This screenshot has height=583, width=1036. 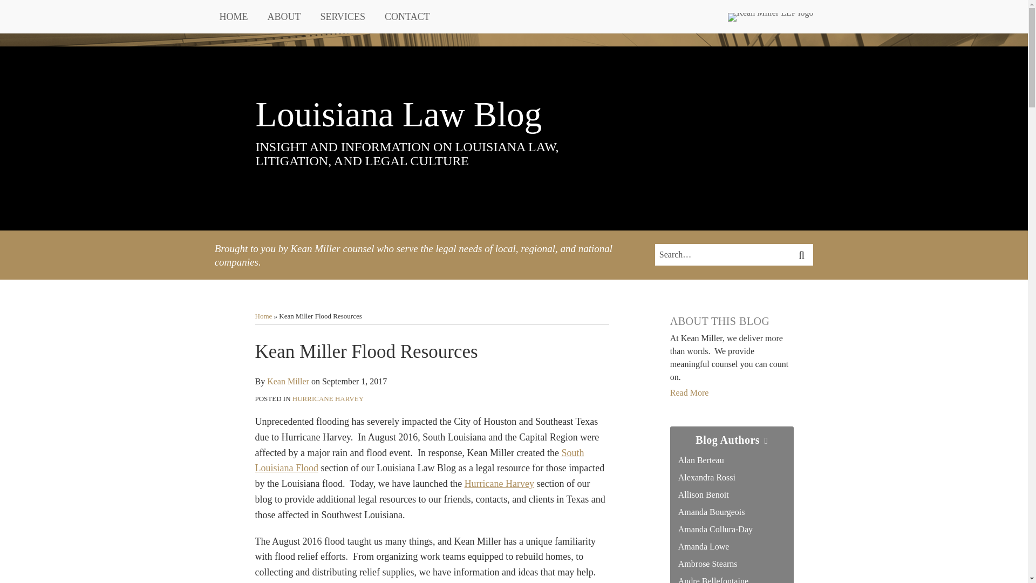 What do you see at coordinates (715, 529) in the screenshot?
I see `Amanda Collura-Day` at bounding box center [715, 529].